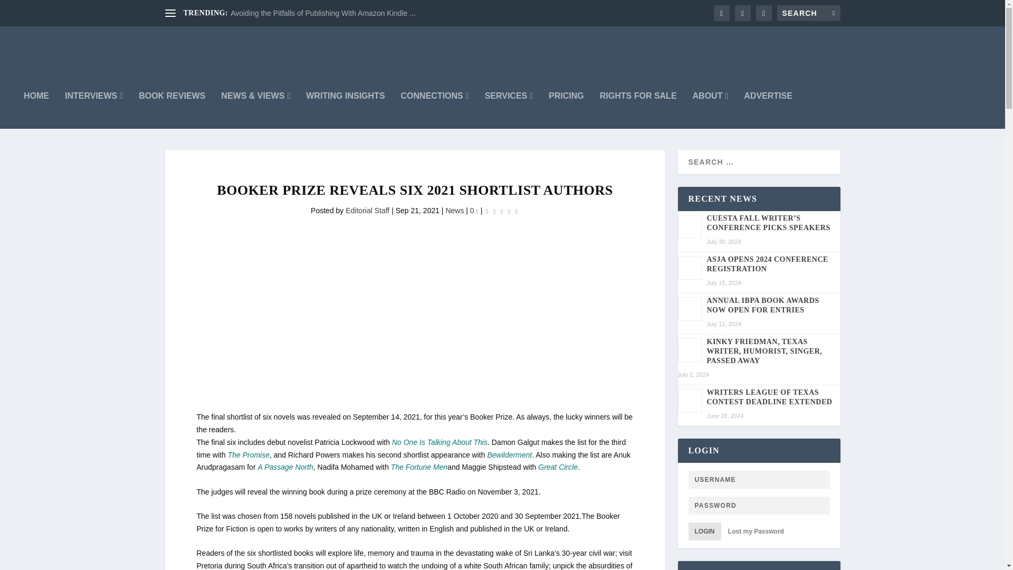 The image size is (1013, 570). What do you see at coordinates (808, 13) in the screenshot?
I see `Search for:` at bounding box center [808, 13].